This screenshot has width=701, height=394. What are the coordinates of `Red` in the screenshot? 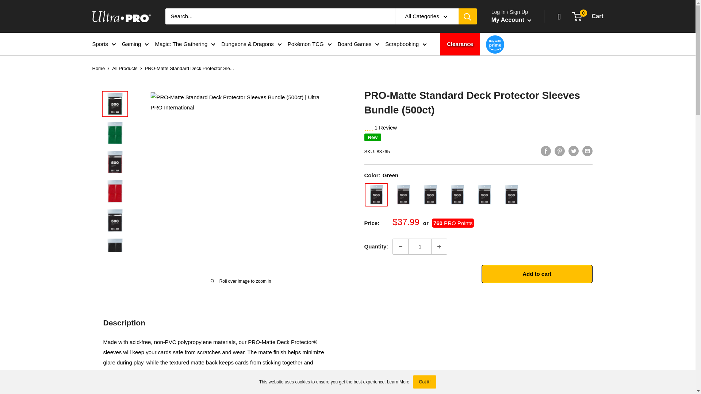 It's located at (403, 195).